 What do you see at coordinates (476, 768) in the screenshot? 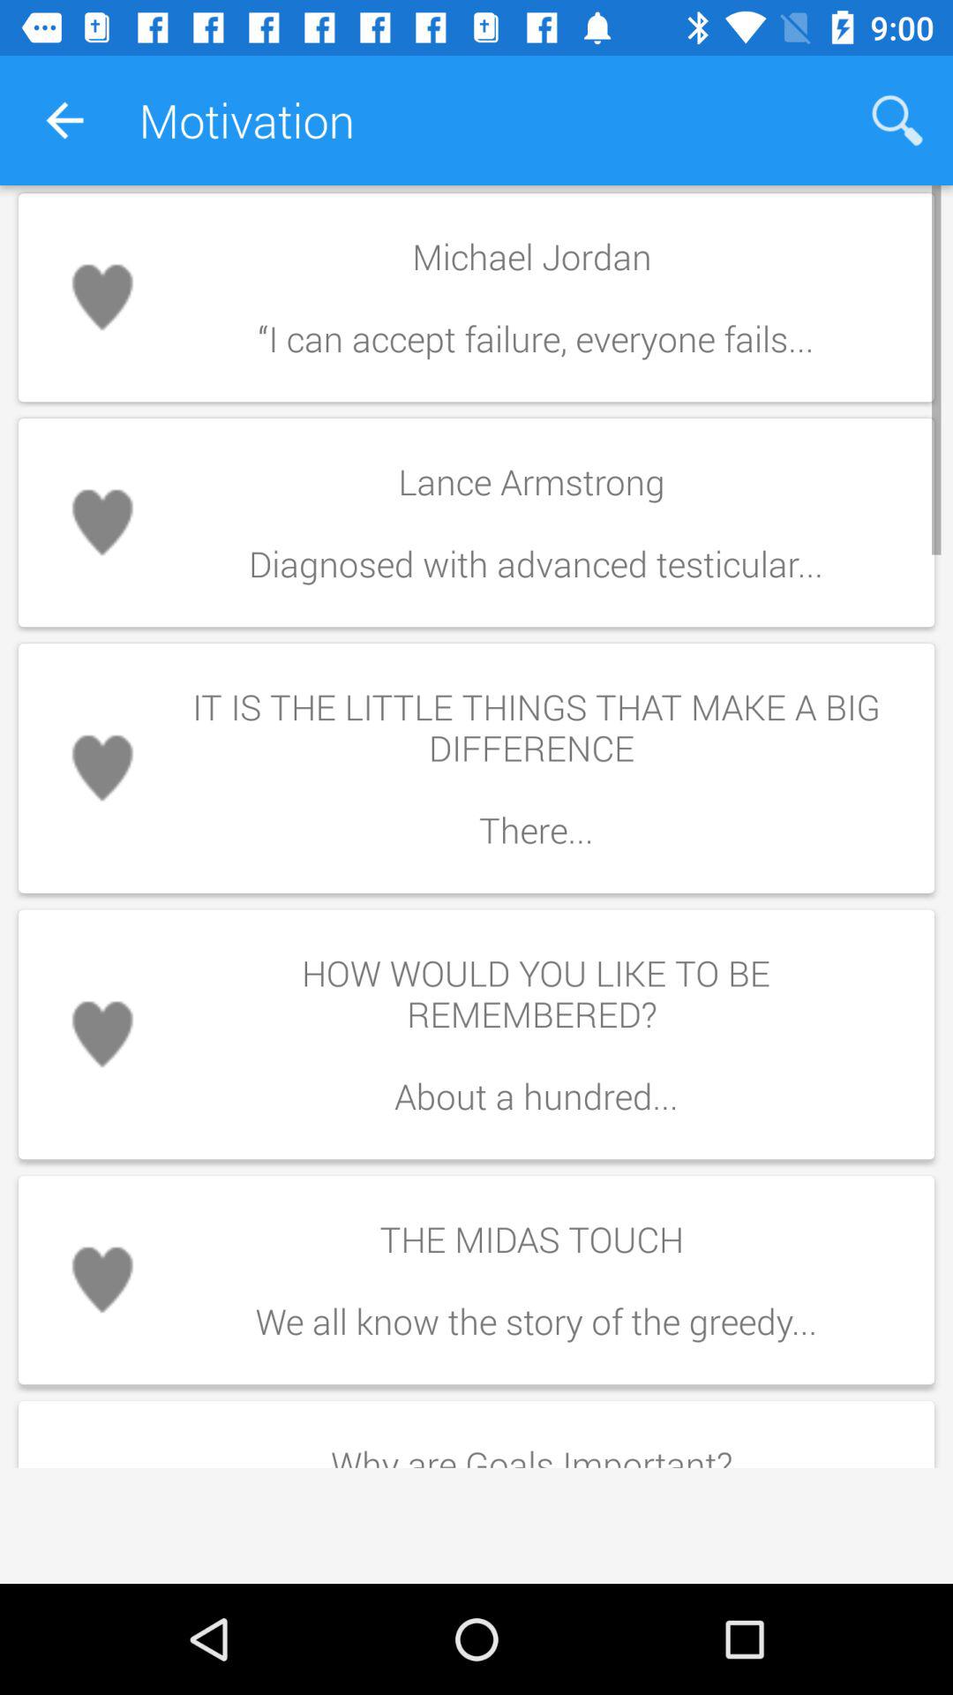
I see `select the third text below motivation` at bounding box center [476, 768].